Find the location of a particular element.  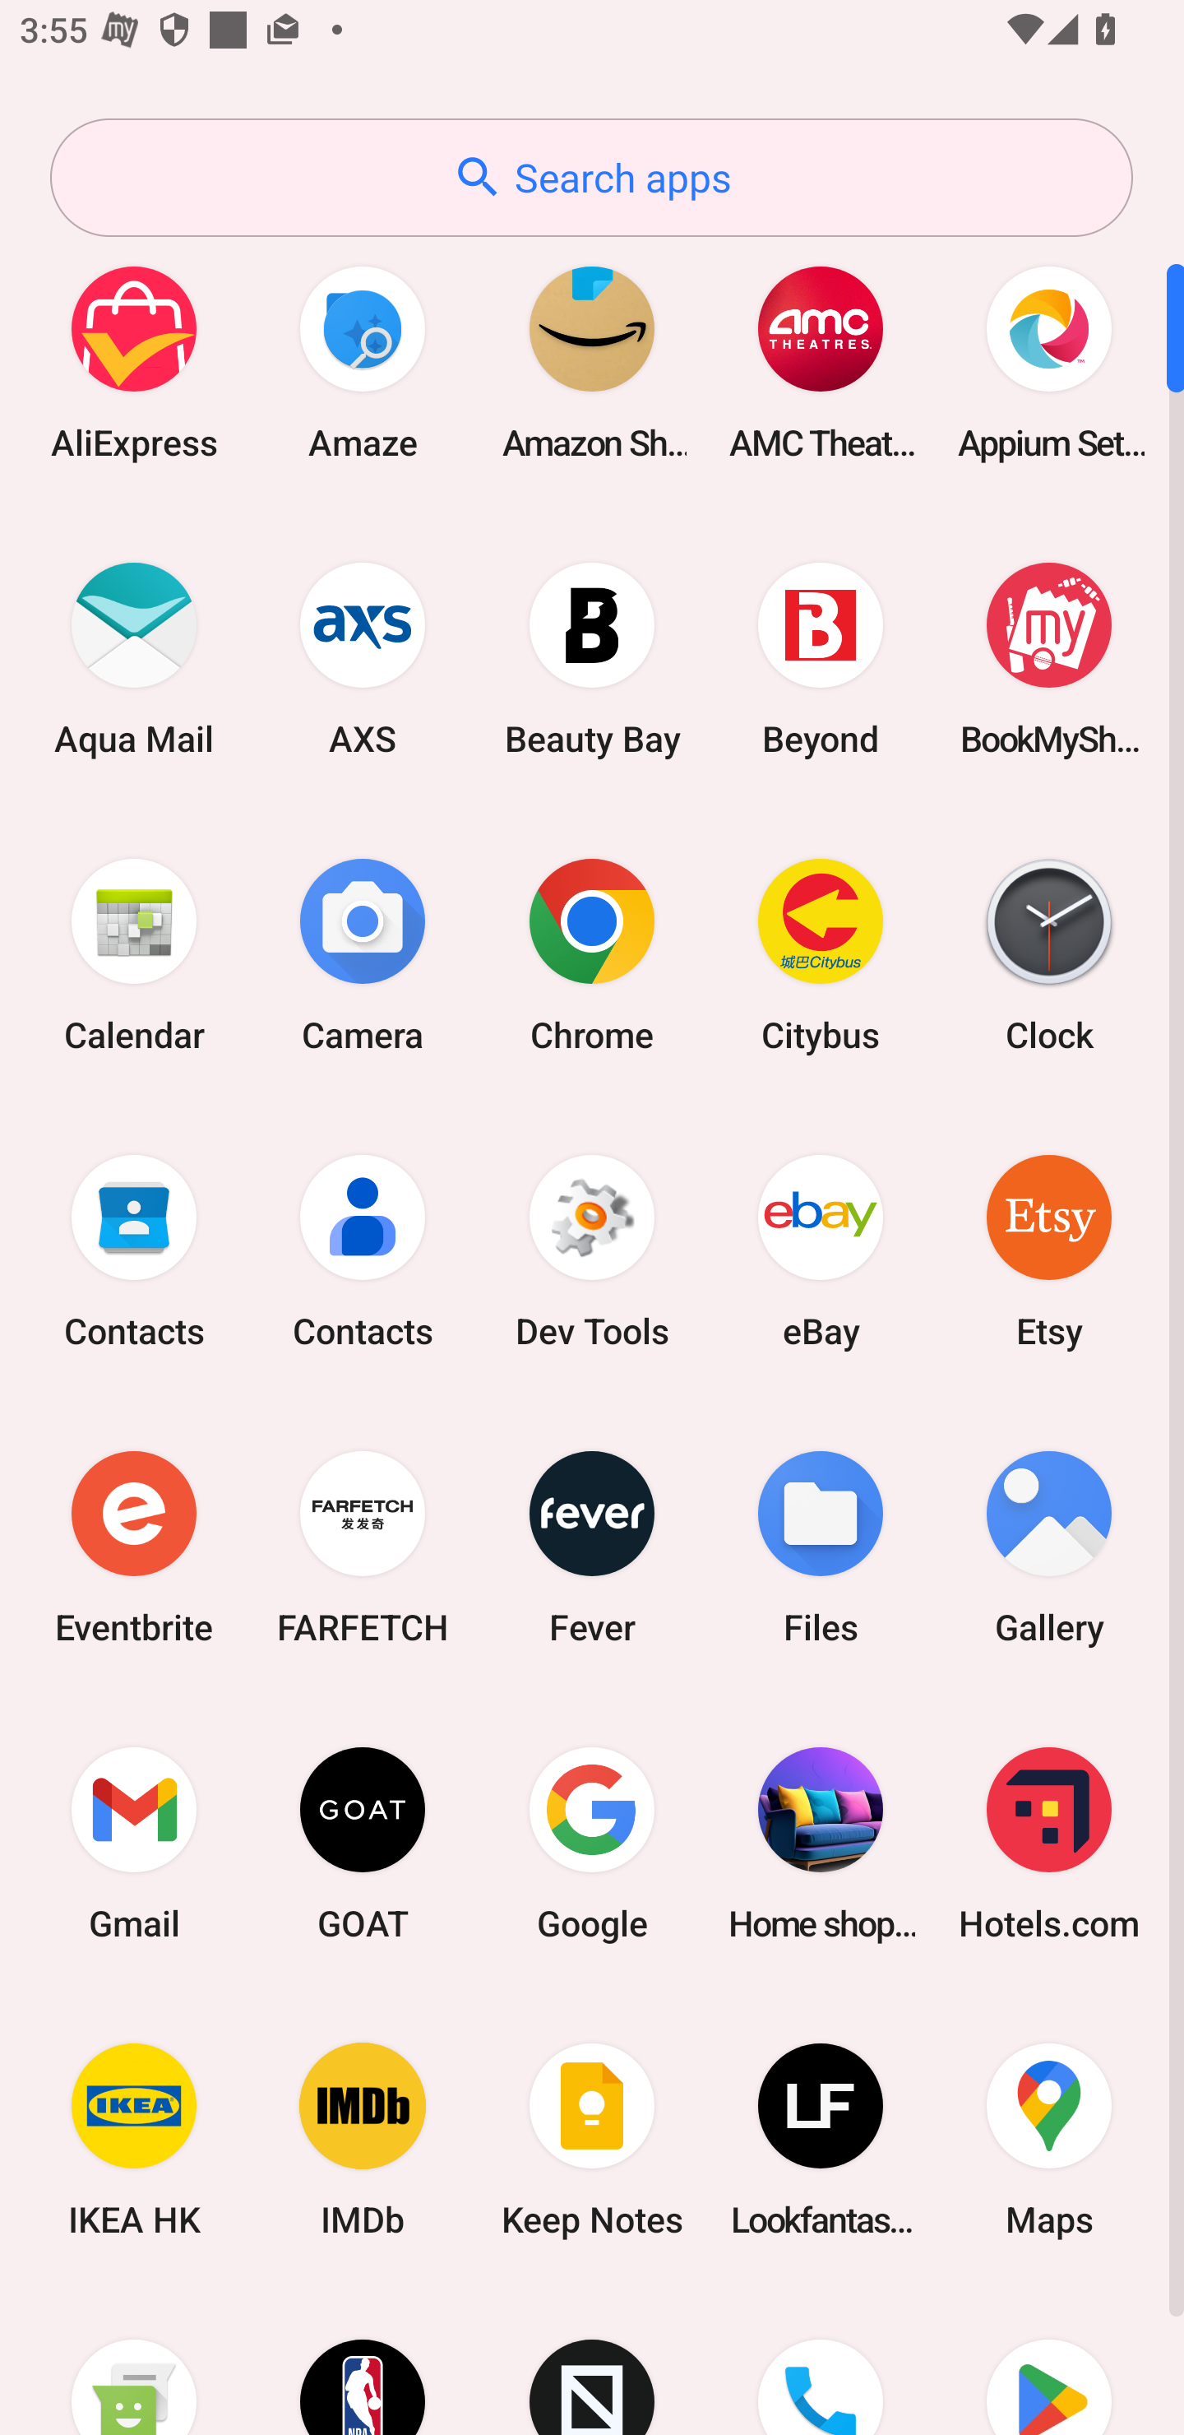

Aqua Mail is located at coordinates (134, 658).